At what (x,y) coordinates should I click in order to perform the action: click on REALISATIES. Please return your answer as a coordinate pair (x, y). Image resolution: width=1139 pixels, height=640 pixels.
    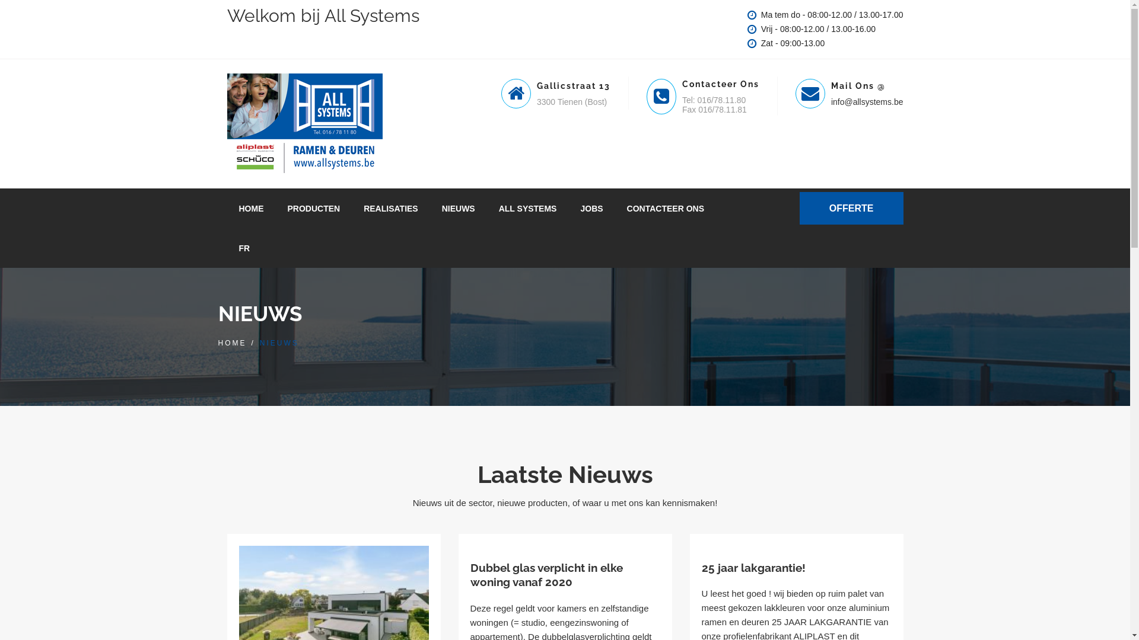
    Looking at the image, I should click on (391, 208).